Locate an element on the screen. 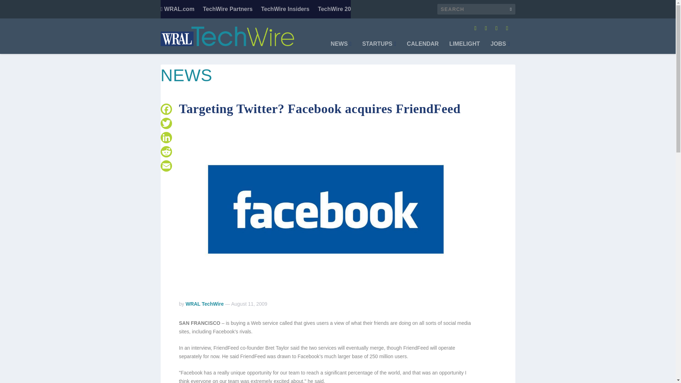 The height and width of the screenshot is (383, 681). STARTUPS is located at coordinates (379, 48).